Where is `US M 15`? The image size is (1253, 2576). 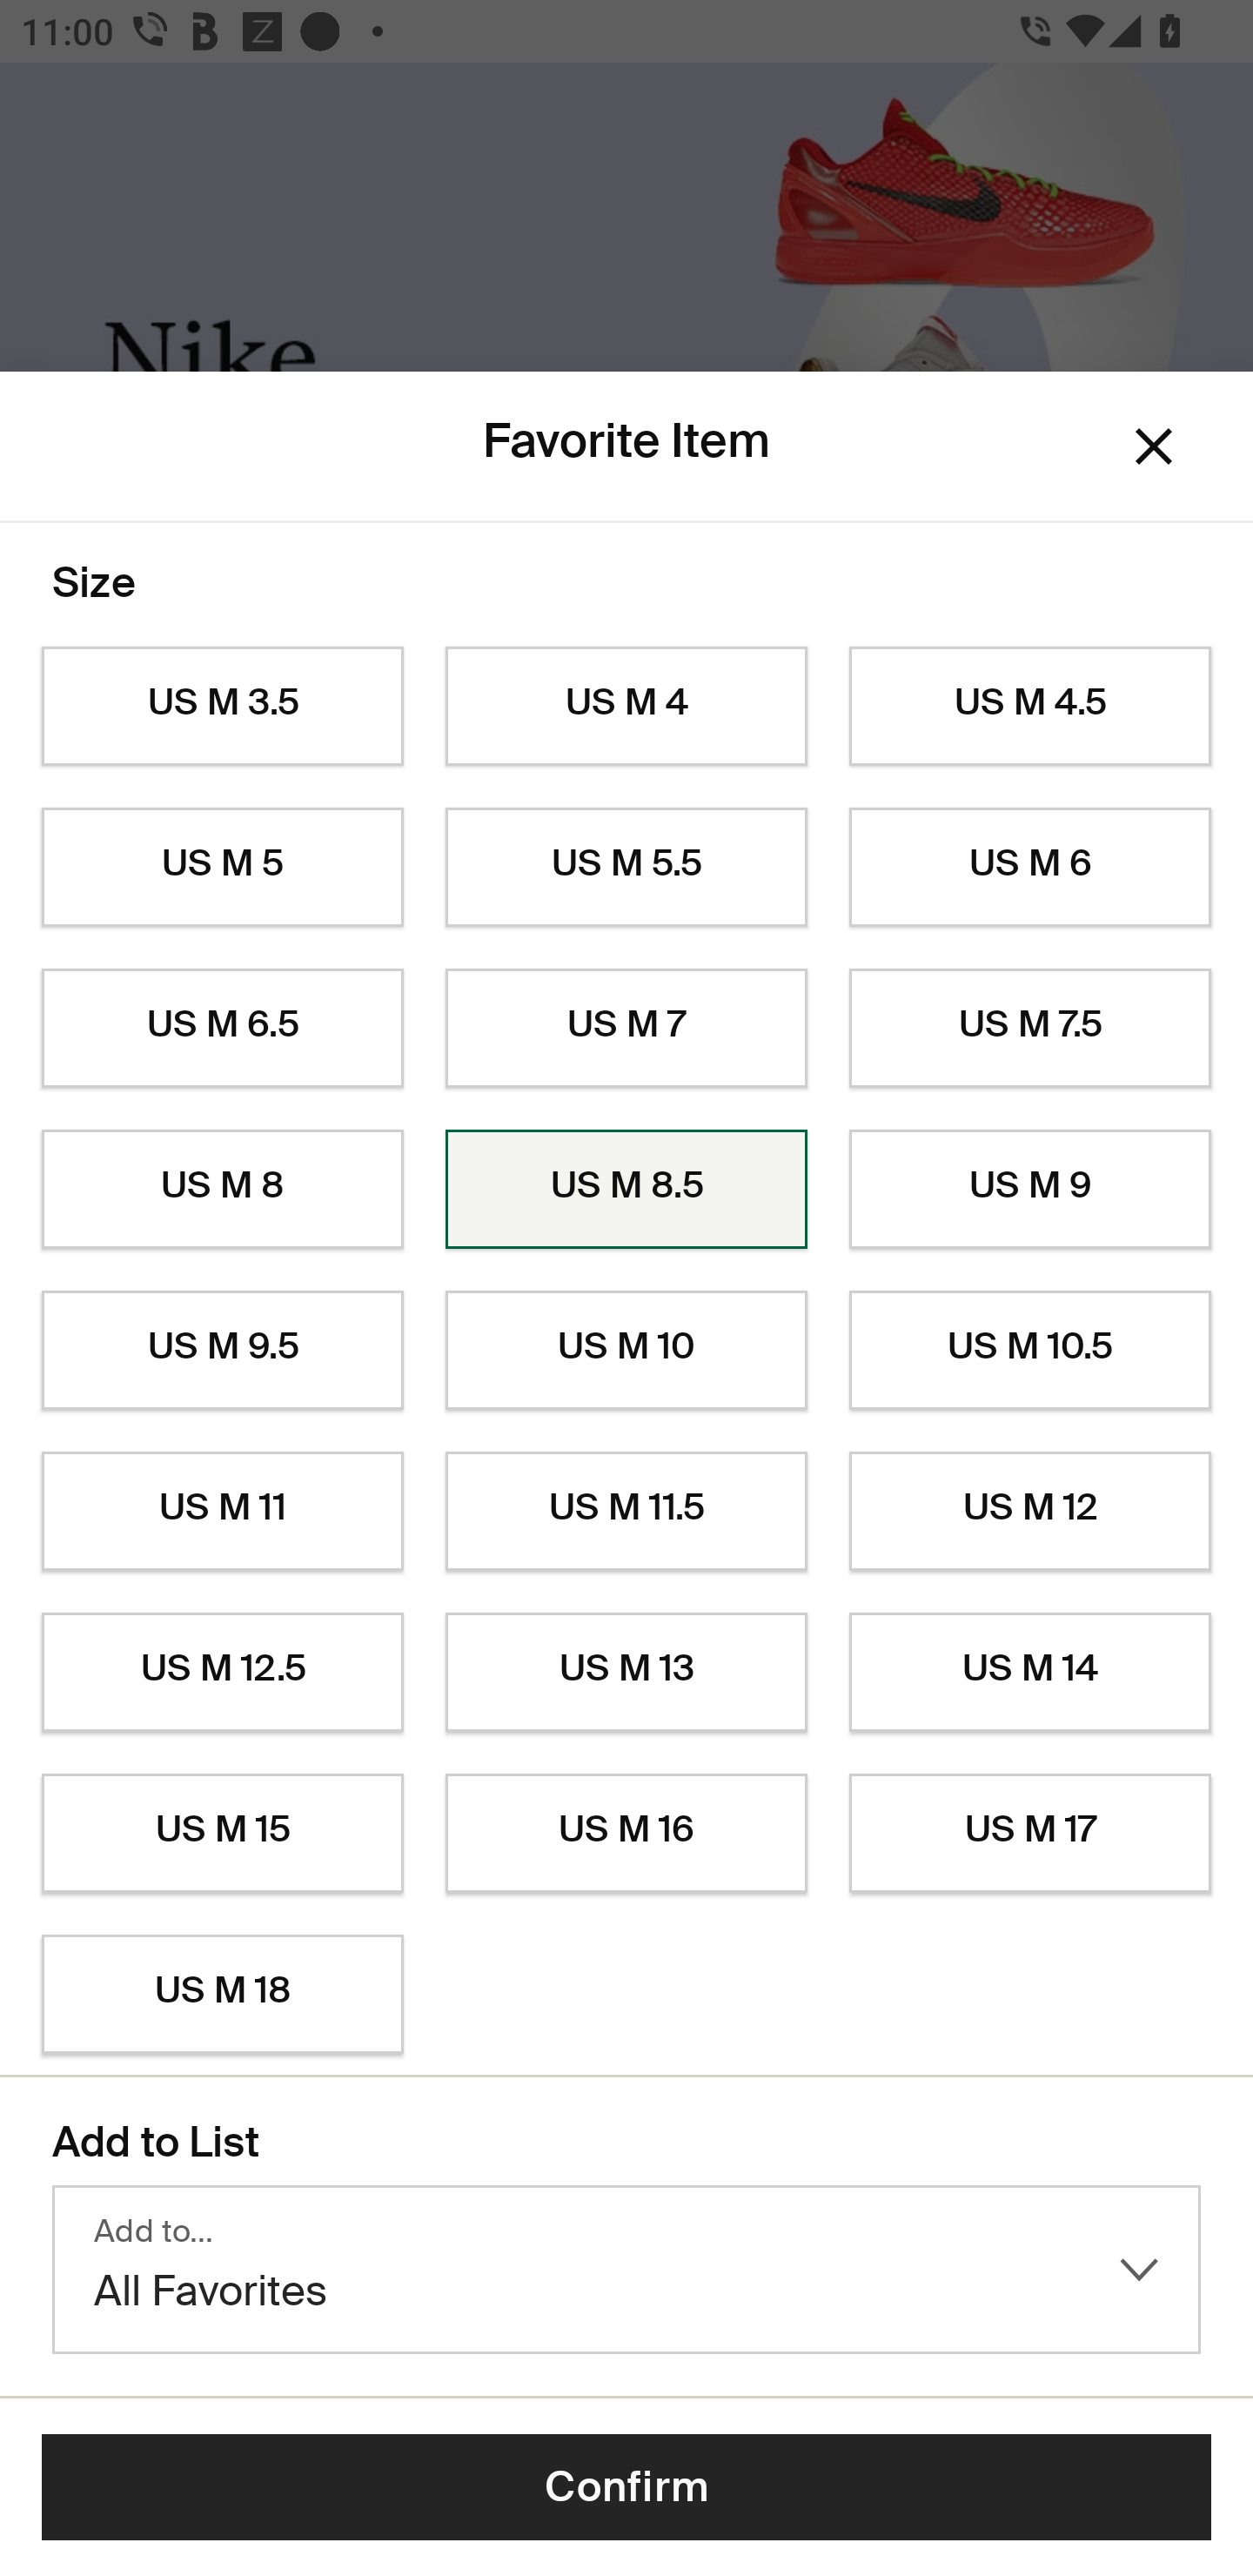
US M 15 is located at coordinates (222, 1834).